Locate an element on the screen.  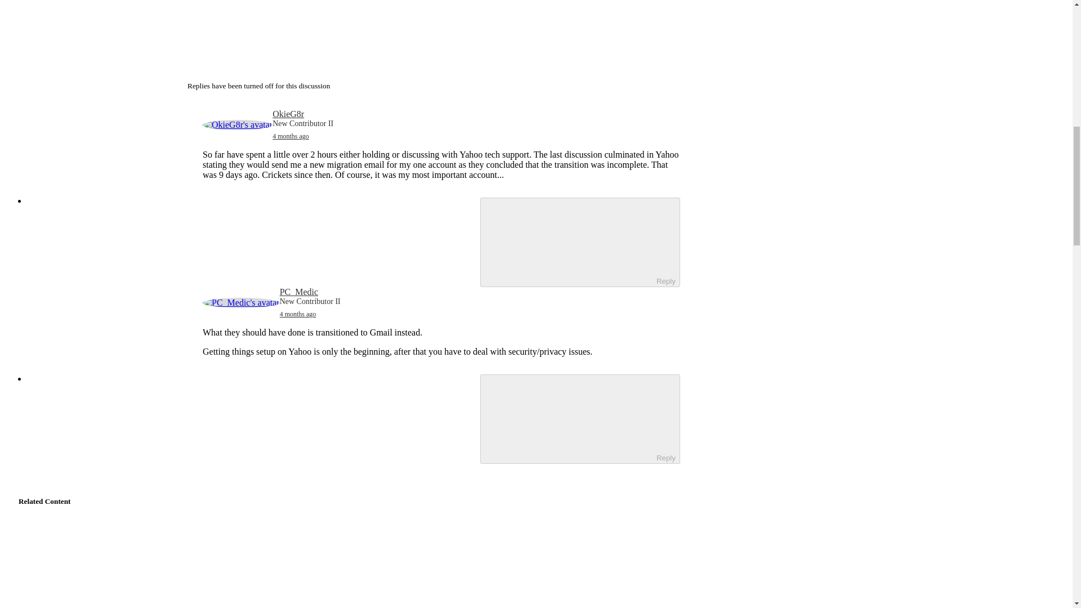
April 14, 2024 at 2:29 PM is located at coordinates (298, 314).